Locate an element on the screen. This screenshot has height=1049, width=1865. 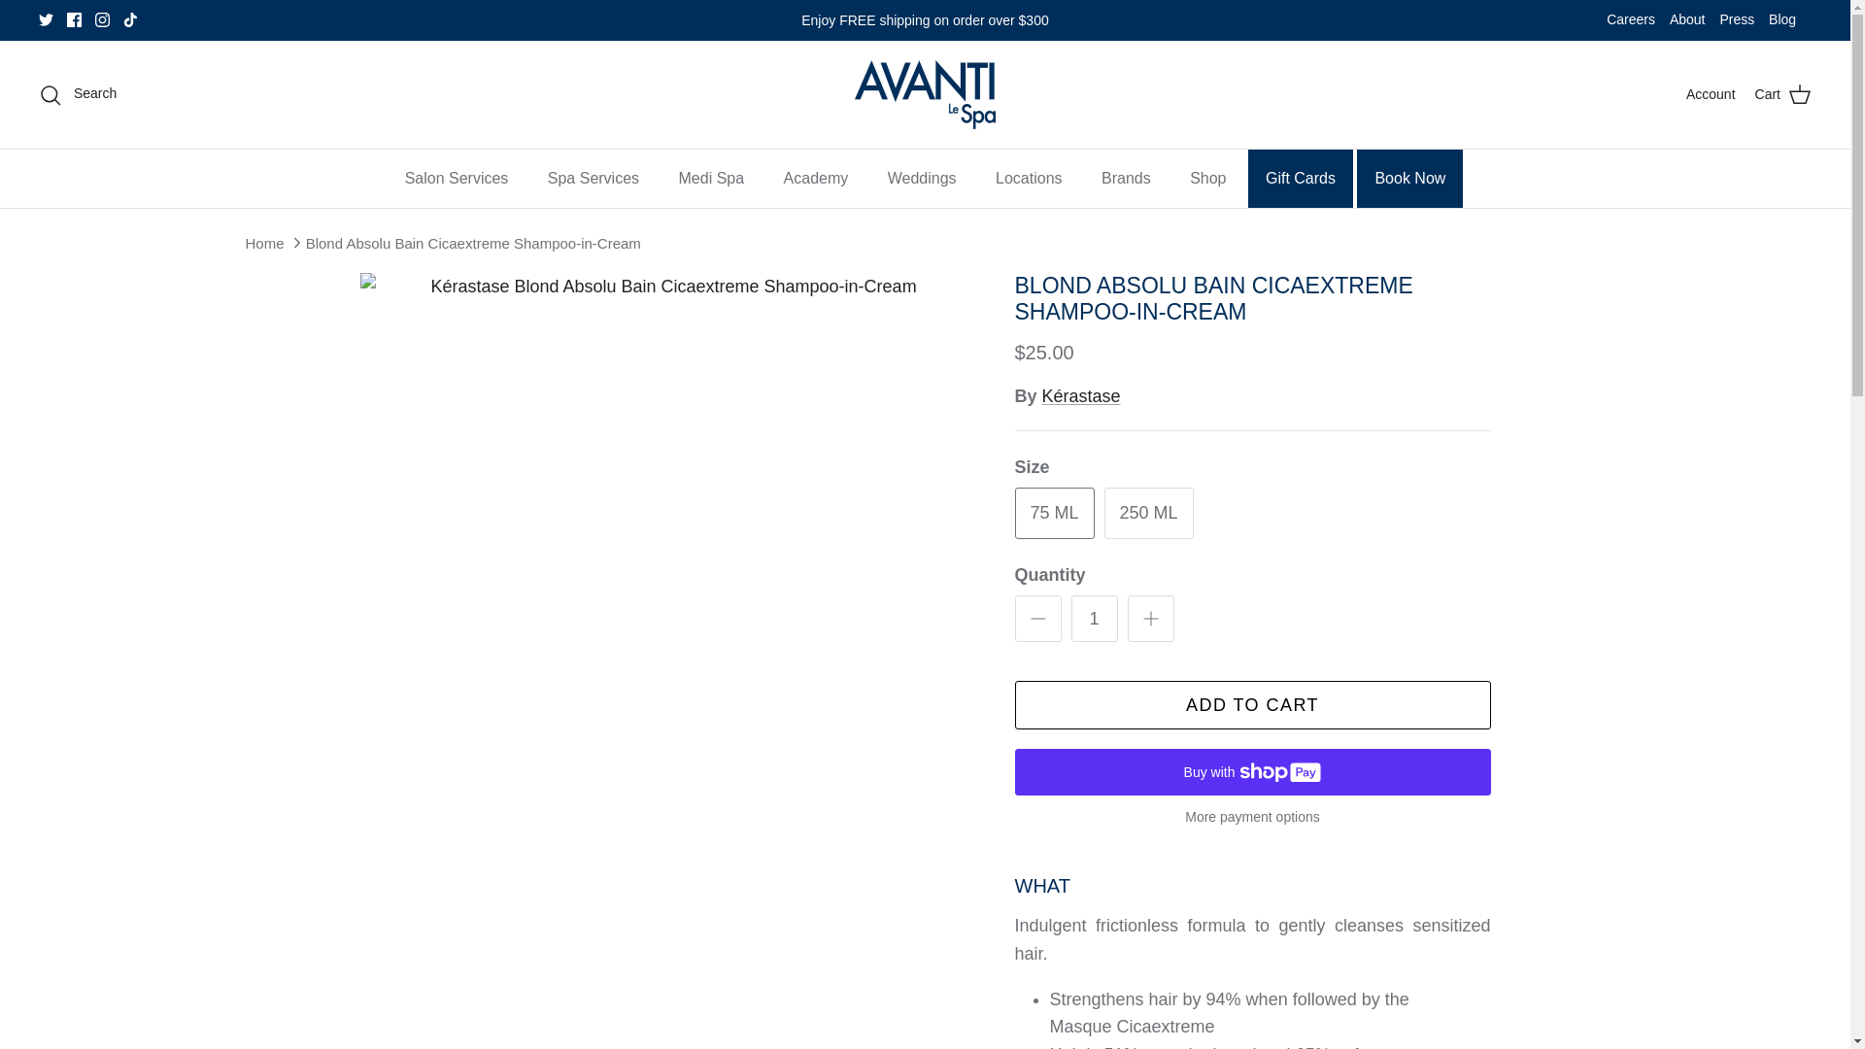
Facebook is located at coordinates (74, 19).